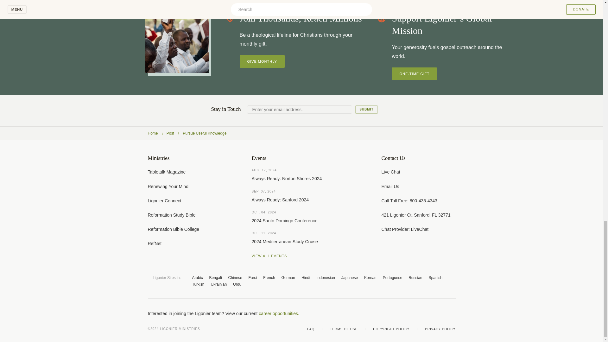  What do you see at coordinates (402, 313) in the screenshot?
I see `Facebook` at bounding box center [402, 313].